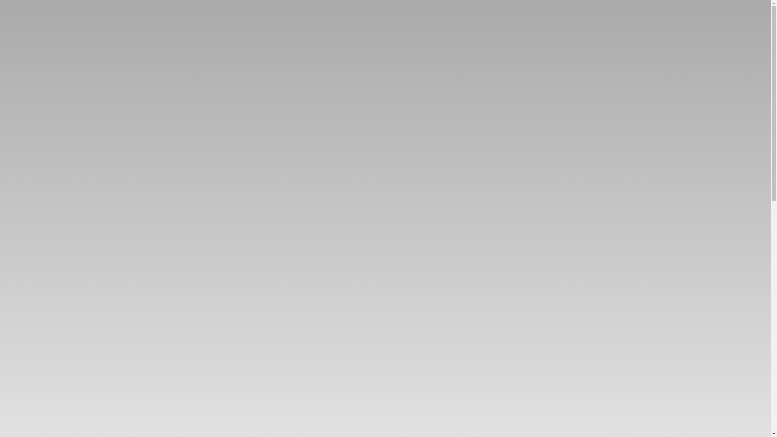 Image resolution: width=777 pixels, height=437 pixels. What do you see at coordinates (534, 12) in the screenshot?
I see `Jotenkaku Museum` at bounding box center [534, 12].